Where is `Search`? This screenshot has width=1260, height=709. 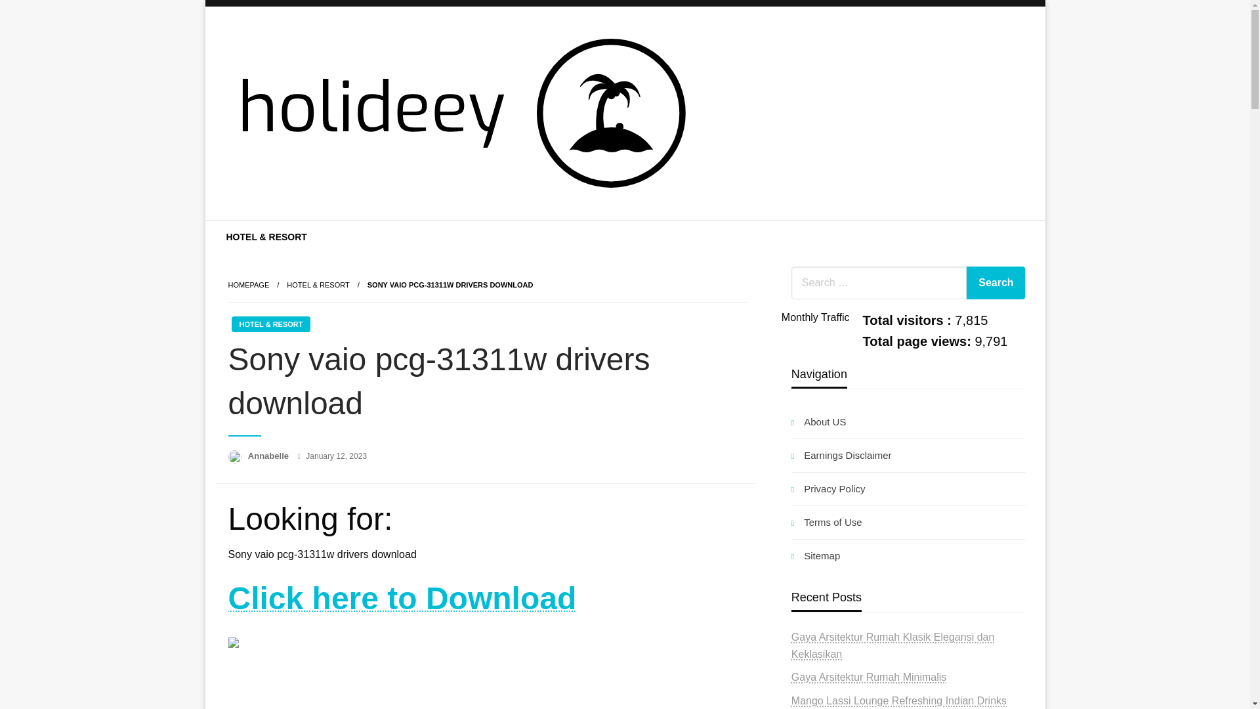
Search is located at coordinates (996, 282).